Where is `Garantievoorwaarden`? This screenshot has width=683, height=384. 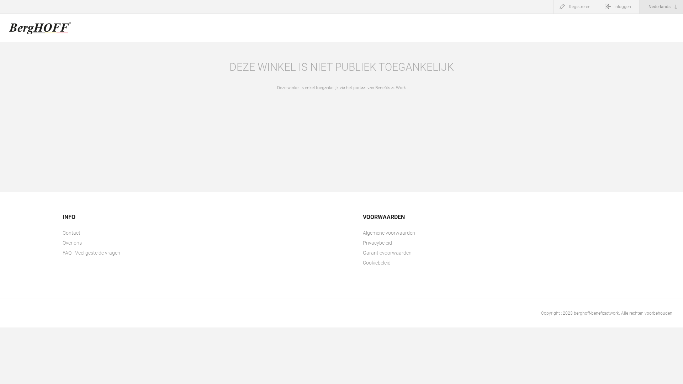 Garantievoorwaarden is located at coordinates (427, 253).